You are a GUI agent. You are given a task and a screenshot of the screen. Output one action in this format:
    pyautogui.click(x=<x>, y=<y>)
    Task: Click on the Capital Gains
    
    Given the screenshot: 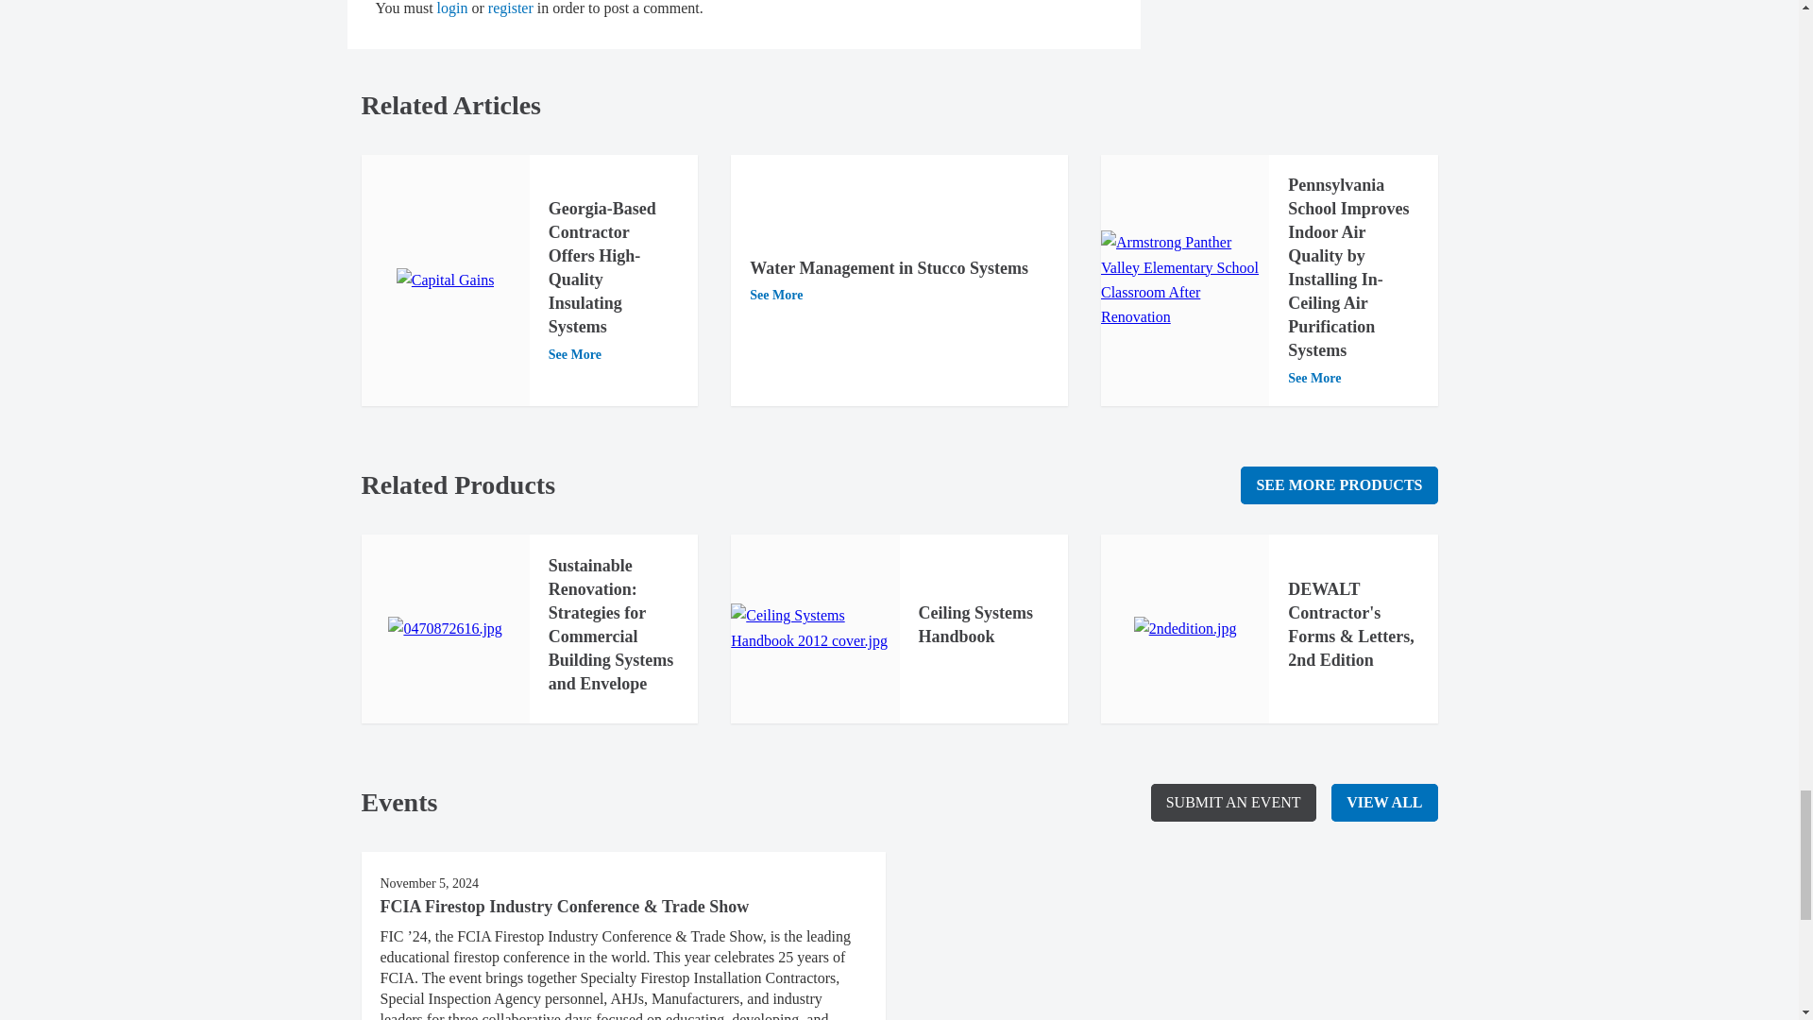 What is the action you would take?
    pyautogui.click(x=446, y=280)
    